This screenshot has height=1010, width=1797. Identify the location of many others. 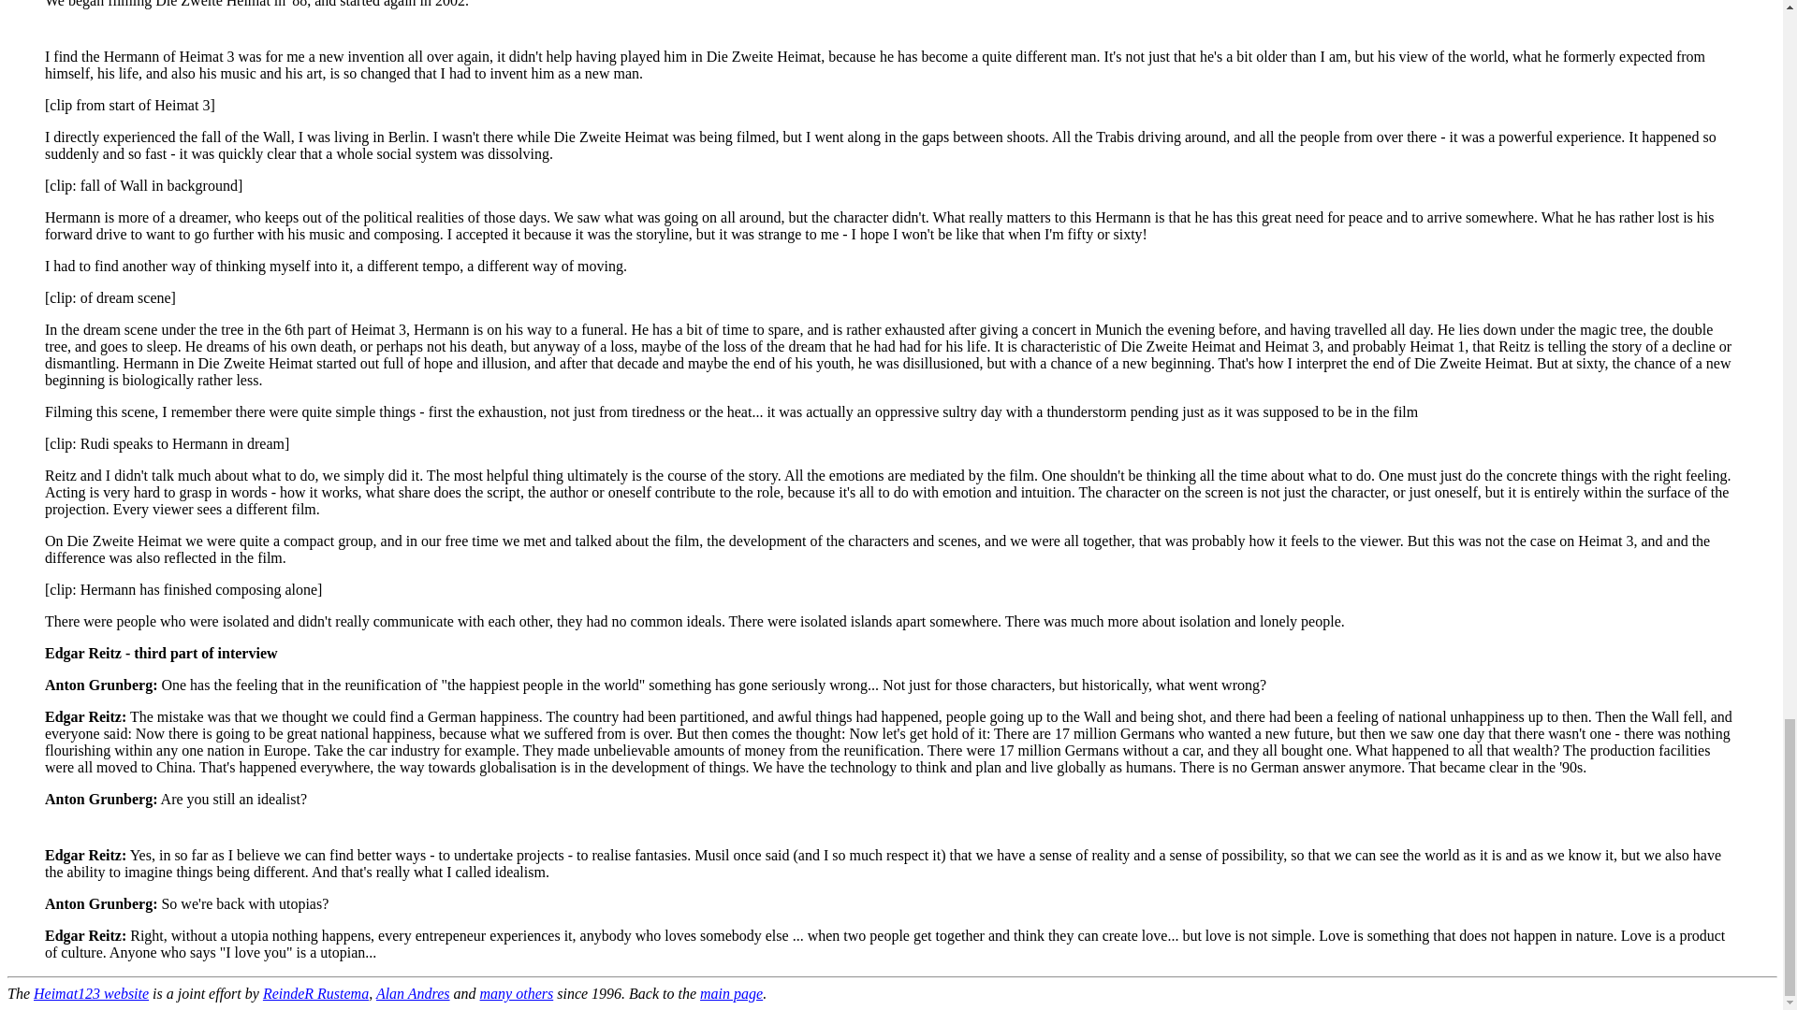
(517, 993).